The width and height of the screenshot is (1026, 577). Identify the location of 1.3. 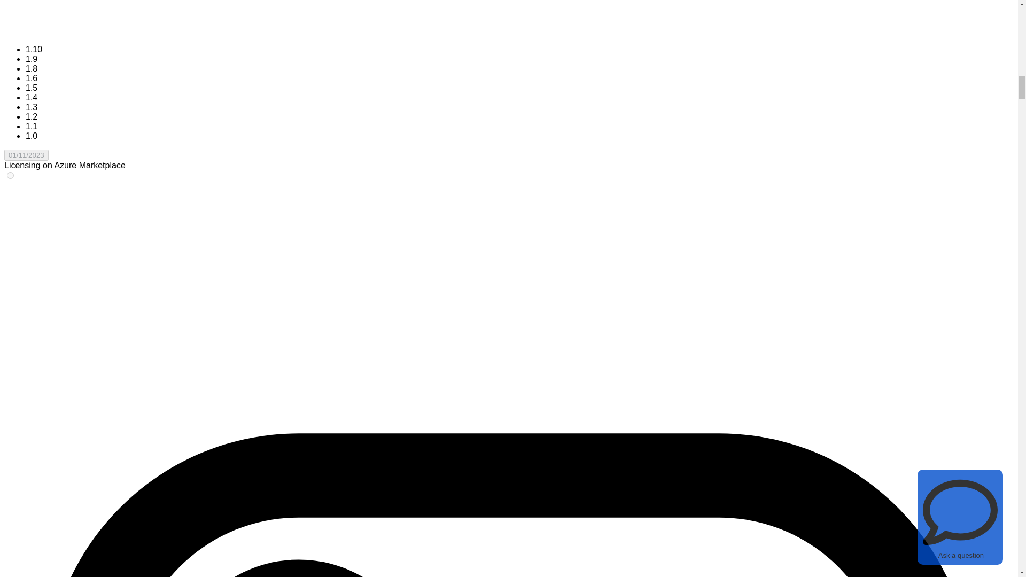
(31, 107).